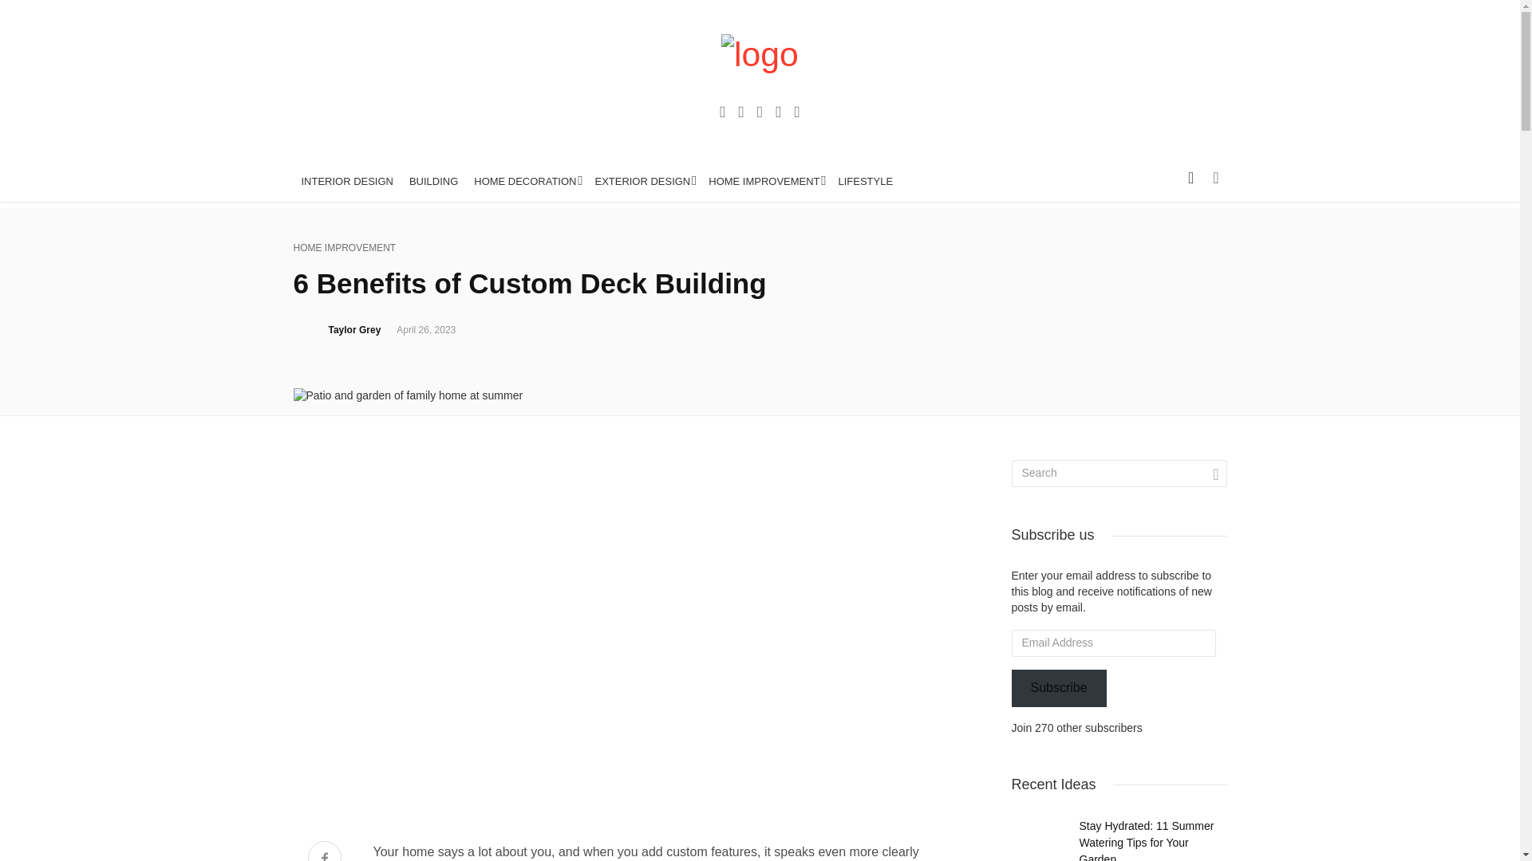 The image size is (1532, 861). Describe the element at coordinates (355, 330) in the screenshot. I see `Taylor Grey` at that location.